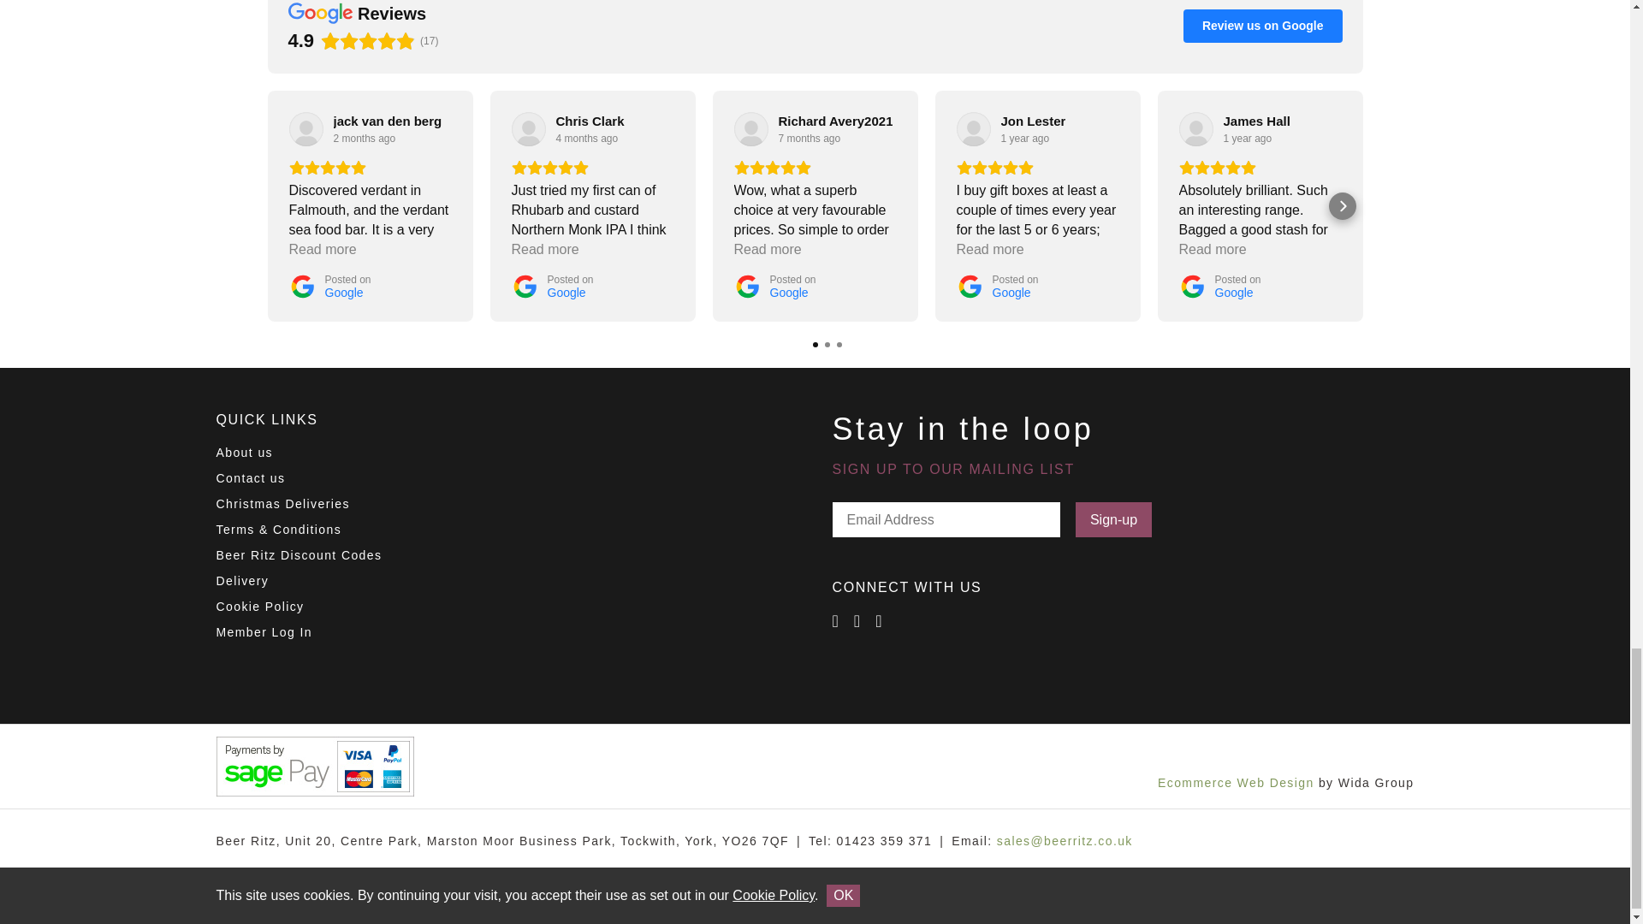 Image resolution: width=1643 pixels, height=924 pixels. What do you see at coordinates (1113, 519) in the screenshot?
I see `Sign-up` at bounding box center [1113, 519].